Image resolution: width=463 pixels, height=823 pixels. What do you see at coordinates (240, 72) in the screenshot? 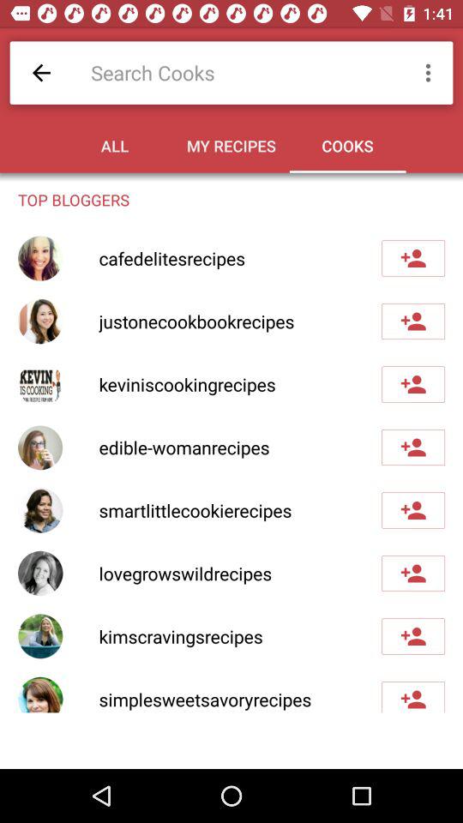
I see `search cook` at bounding box center [240, 72].